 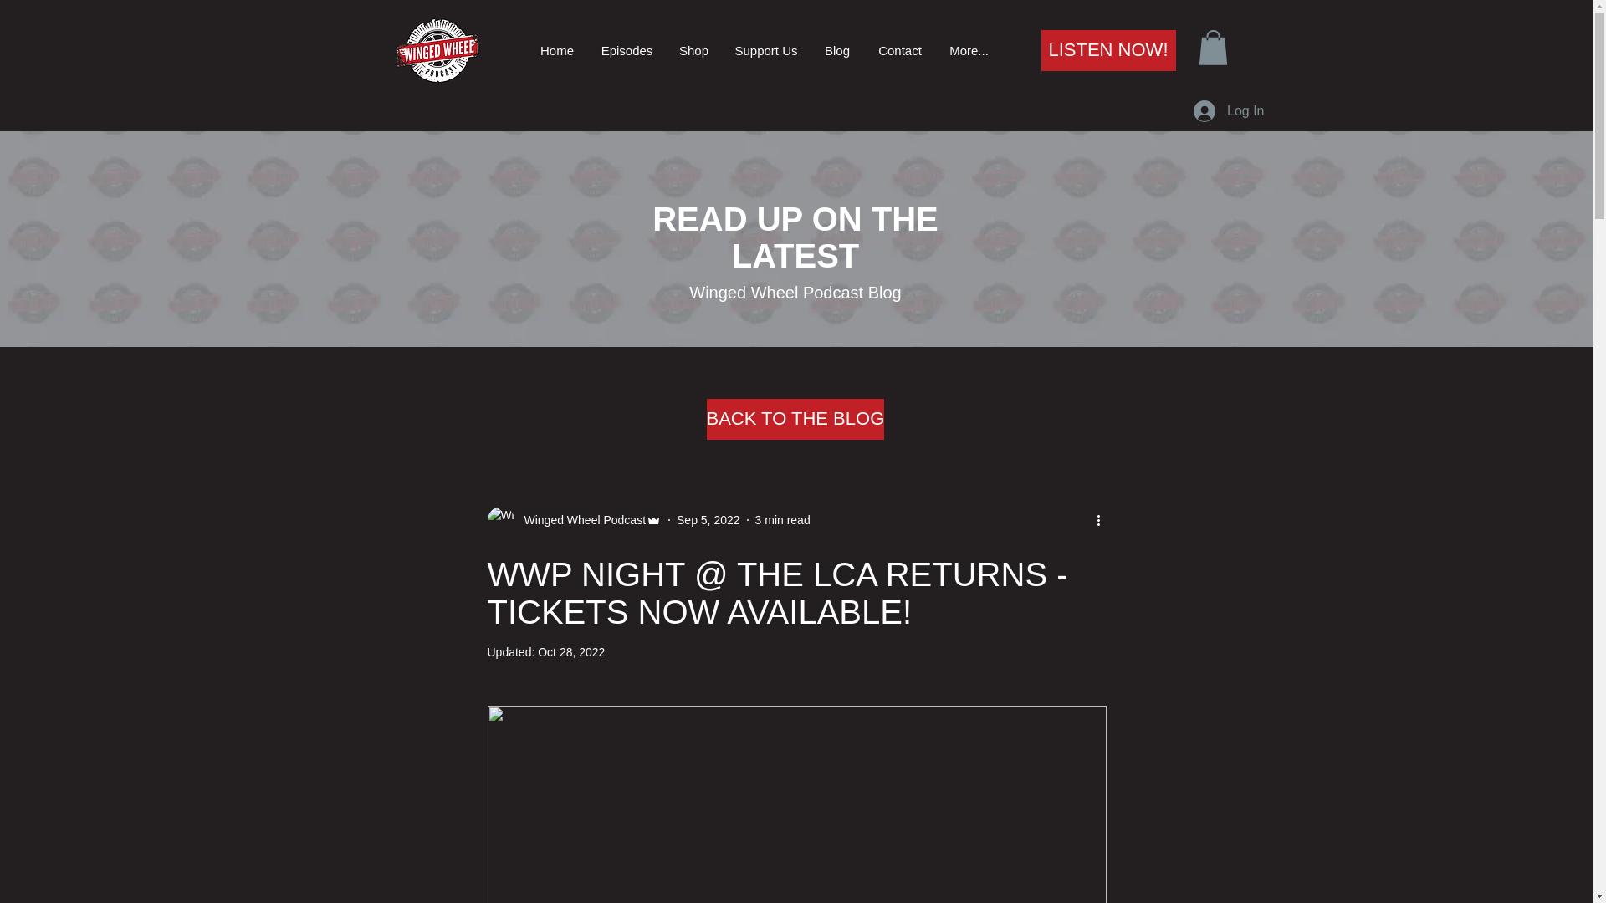 What do you see at coordinates (783, 520) in the screenshot?
I see `3 min read` at bounding box center [783, 520].